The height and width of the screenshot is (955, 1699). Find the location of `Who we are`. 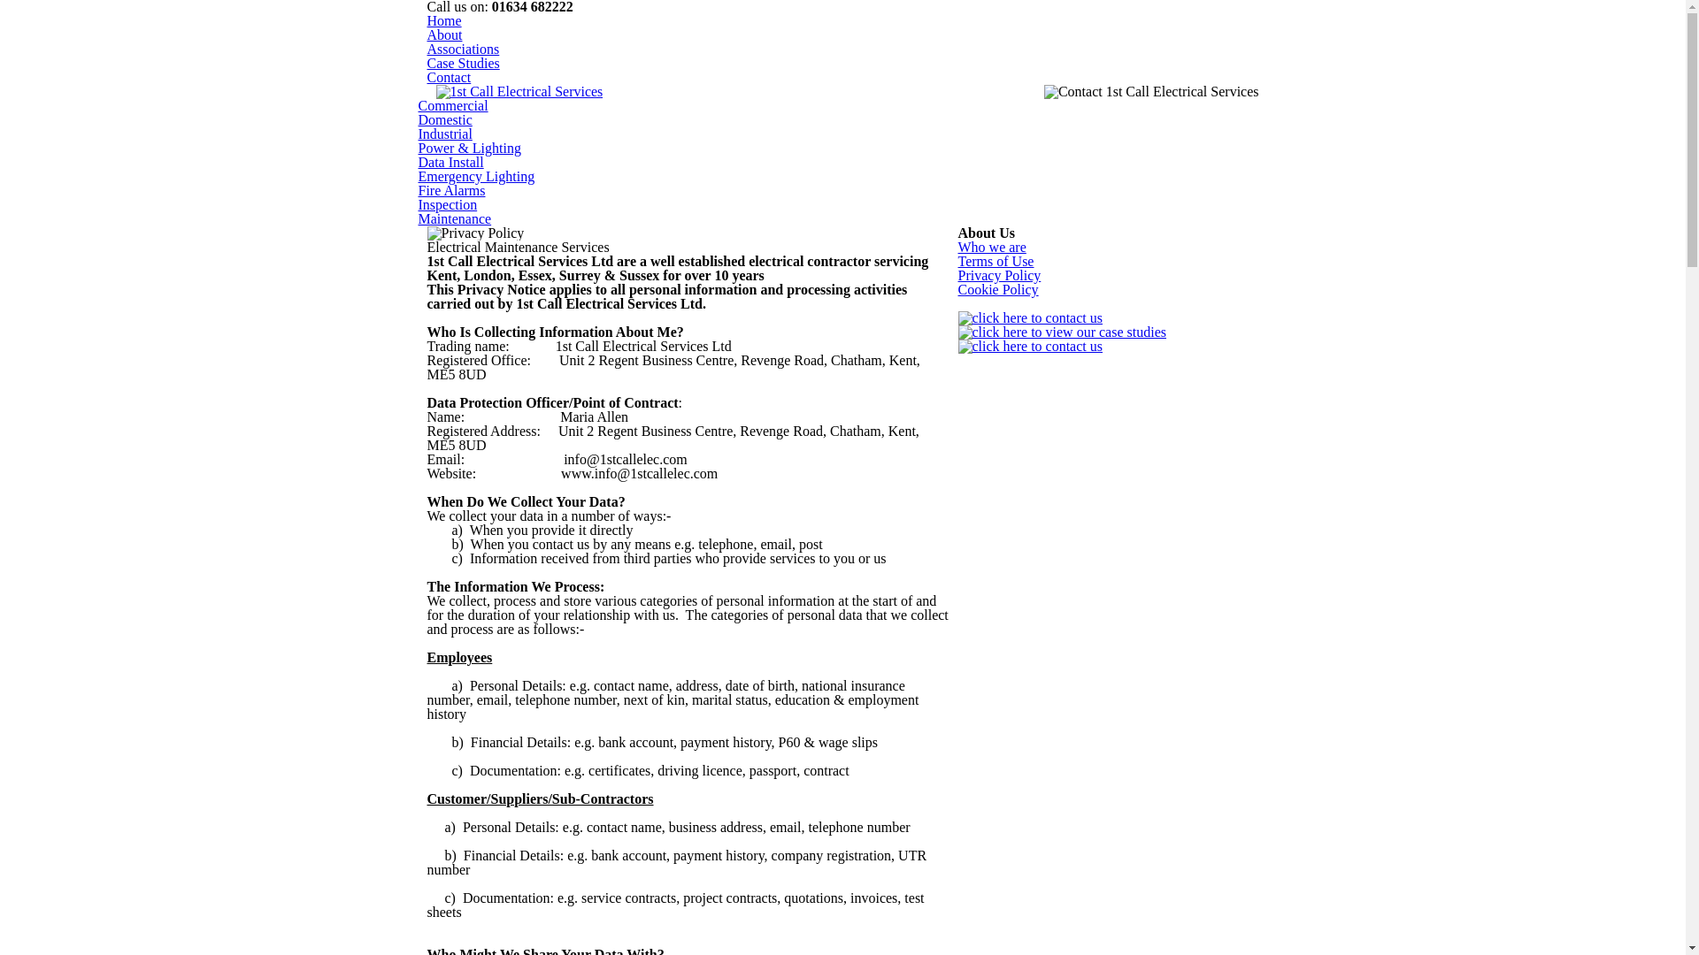

Who we are is located at coordinates (991, 248).